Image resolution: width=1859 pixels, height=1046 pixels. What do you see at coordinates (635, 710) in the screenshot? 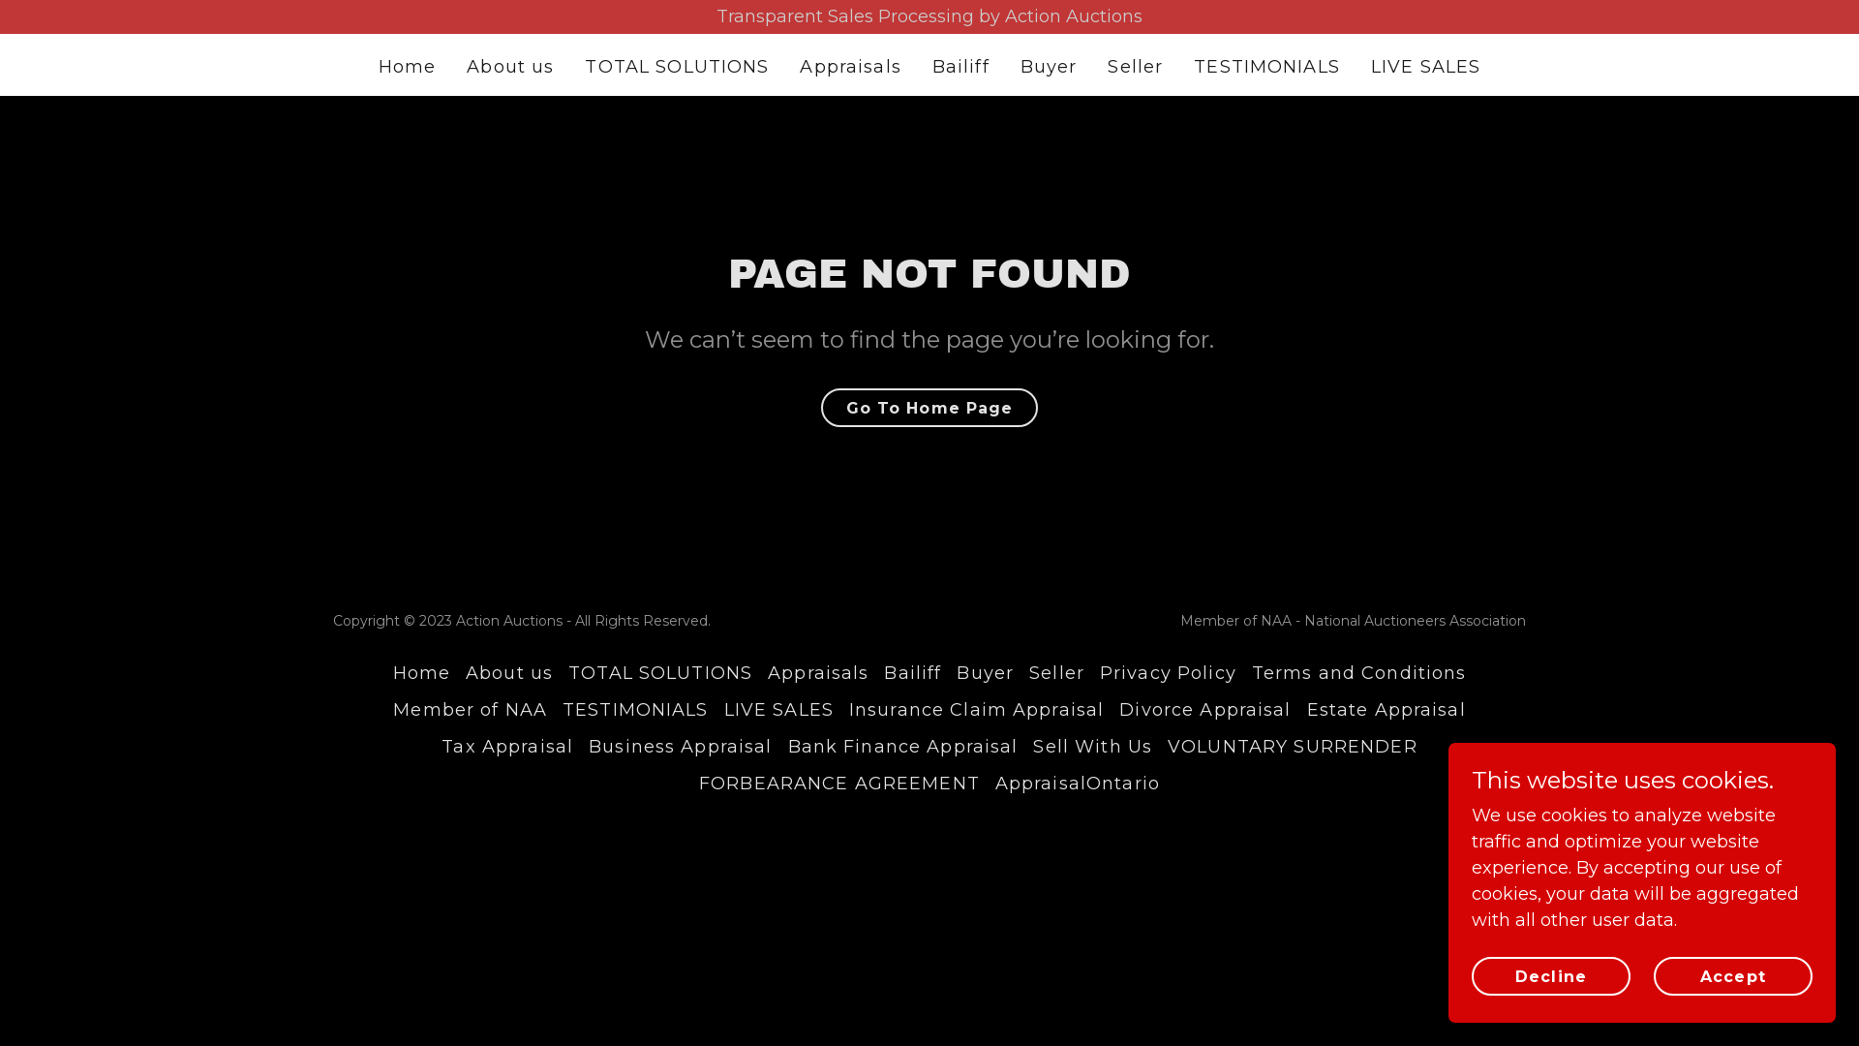
I see `TESTIMONIALS` at bounding box center [635, 710].